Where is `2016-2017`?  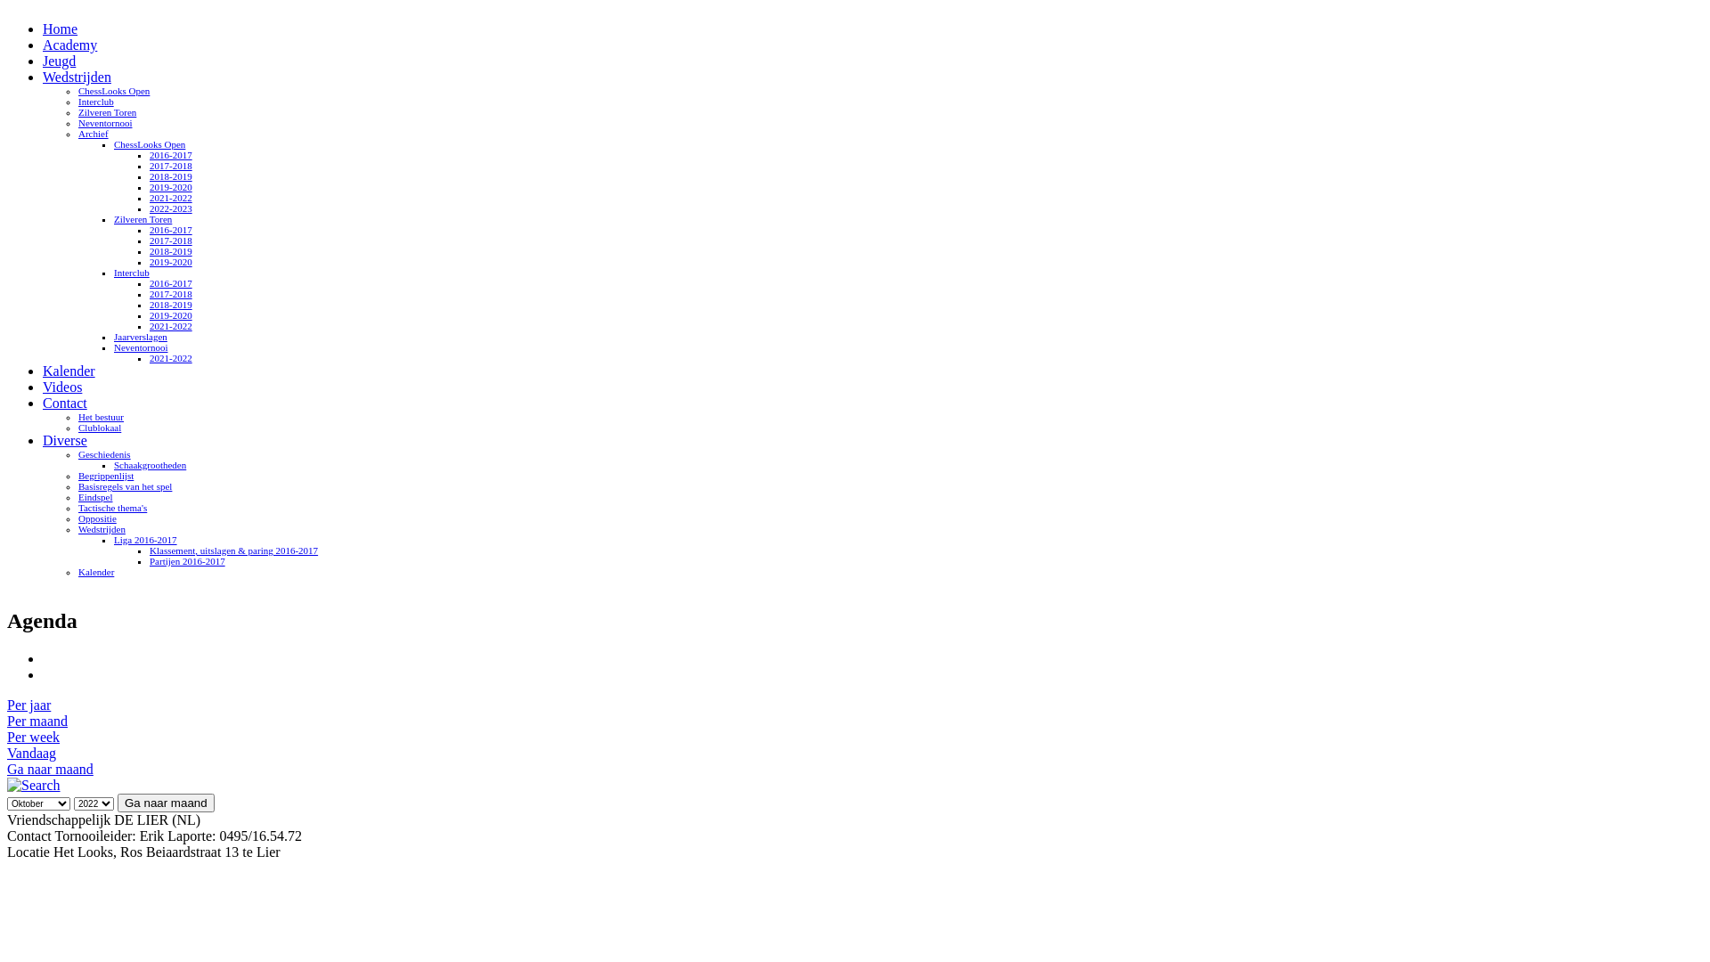 2016-2017 is located at coordinates (171, 155).